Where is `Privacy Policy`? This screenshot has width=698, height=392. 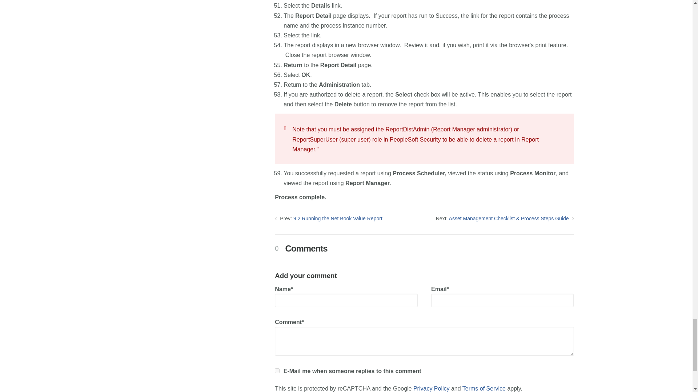
Privacy Policy is located at coordinates (431, 388).